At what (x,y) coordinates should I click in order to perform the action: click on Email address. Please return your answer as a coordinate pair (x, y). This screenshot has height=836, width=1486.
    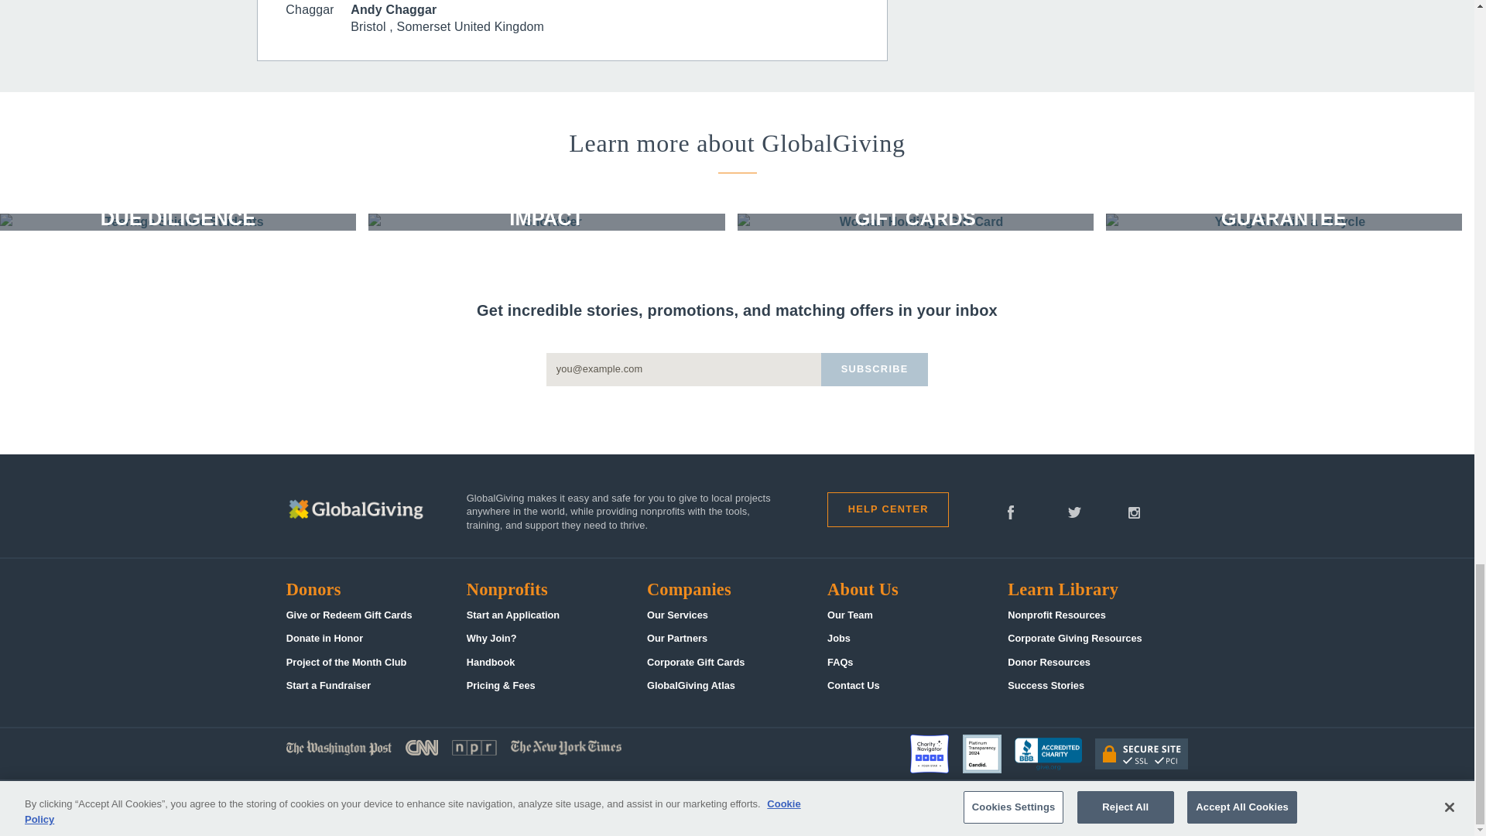
    Looking at the image, I should click on (684, 368).